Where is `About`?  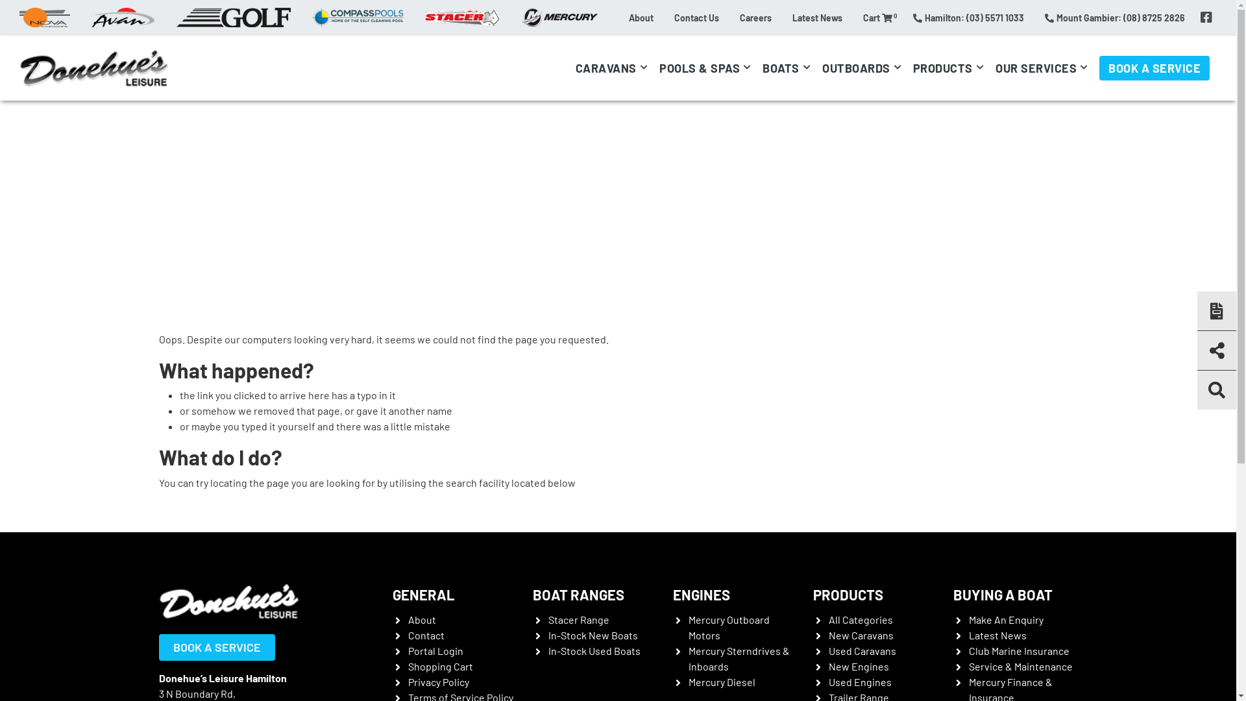 About is located at coordinates (422, 619).